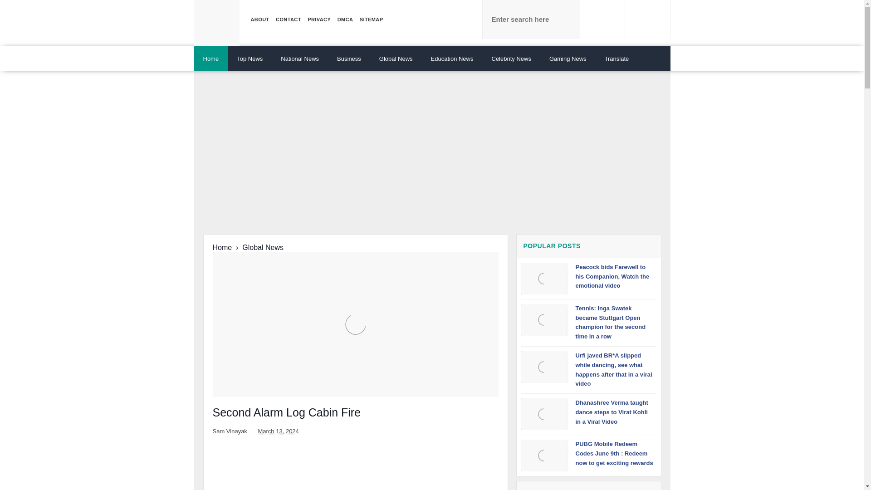 The image size is (871, 490). Describe the element at coordinates (396, 58) in the screenshot. I see `Global News` at that location.